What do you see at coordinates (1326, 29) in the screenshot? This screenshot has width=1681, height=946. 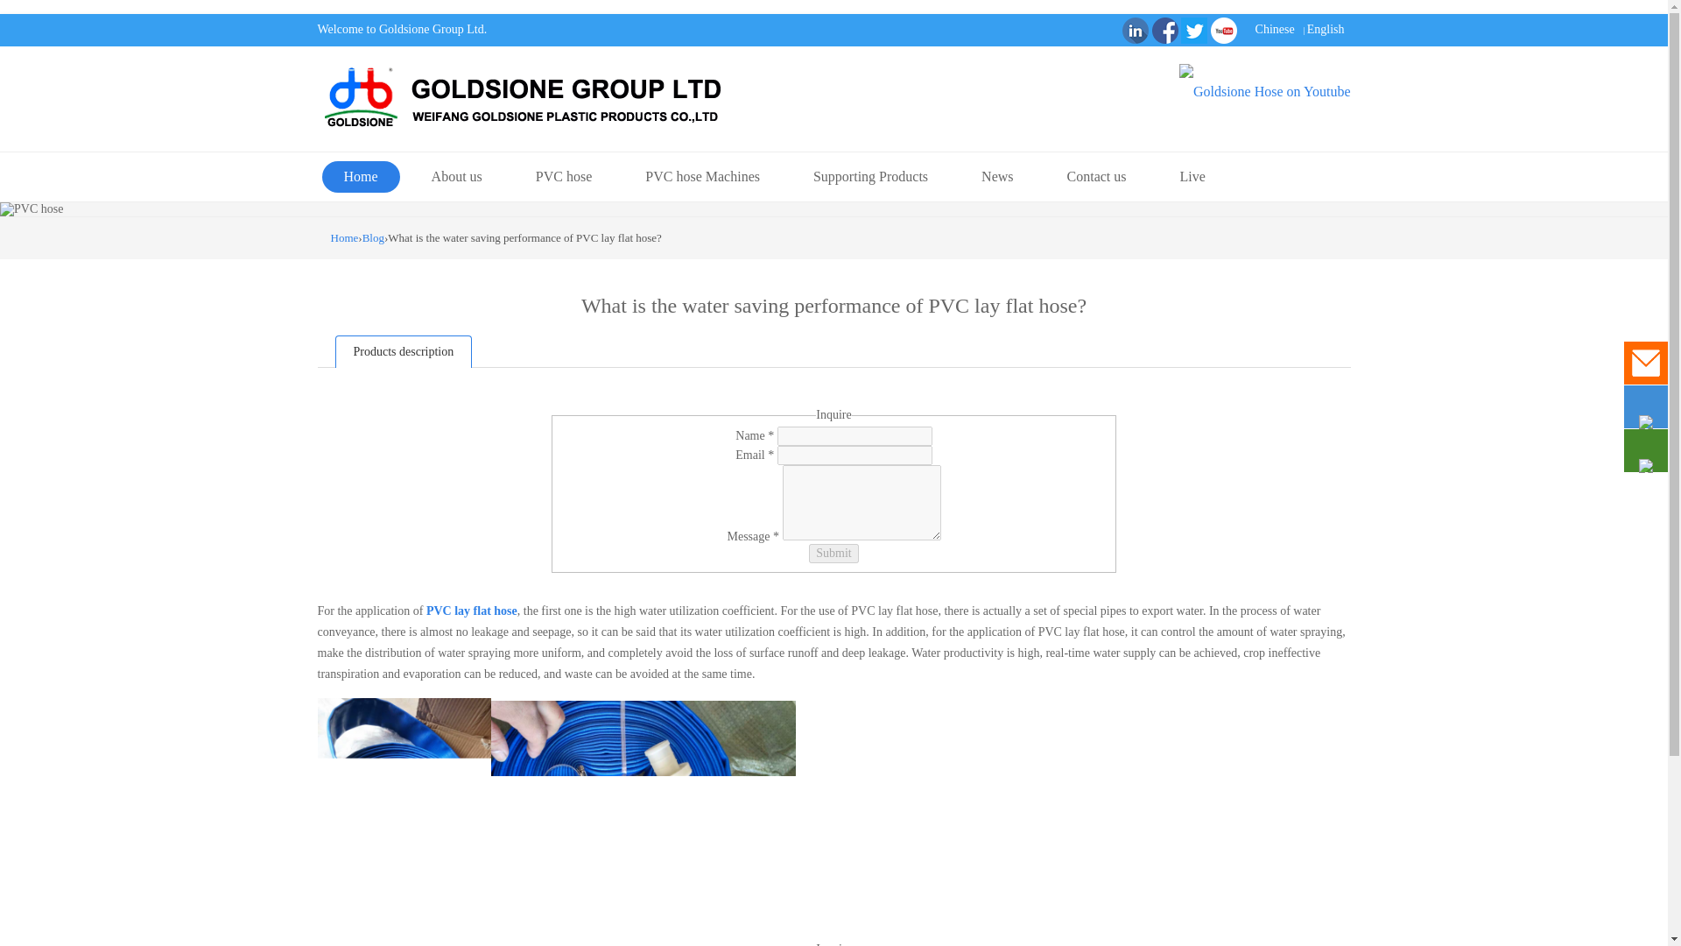 I see `English` at bounding box center [1326, 29].